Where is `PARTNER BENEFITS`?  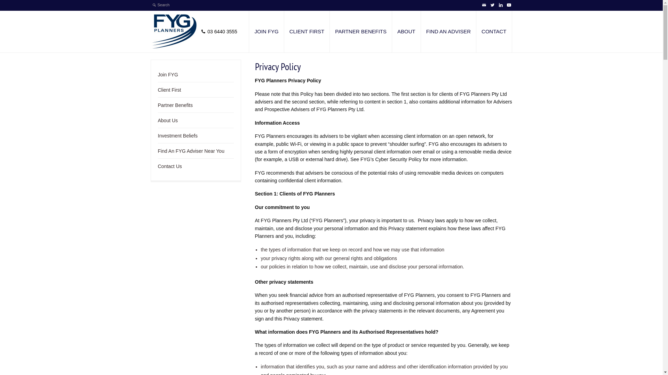 PARTNER BENEFITS is located at coordinates (361, 32).